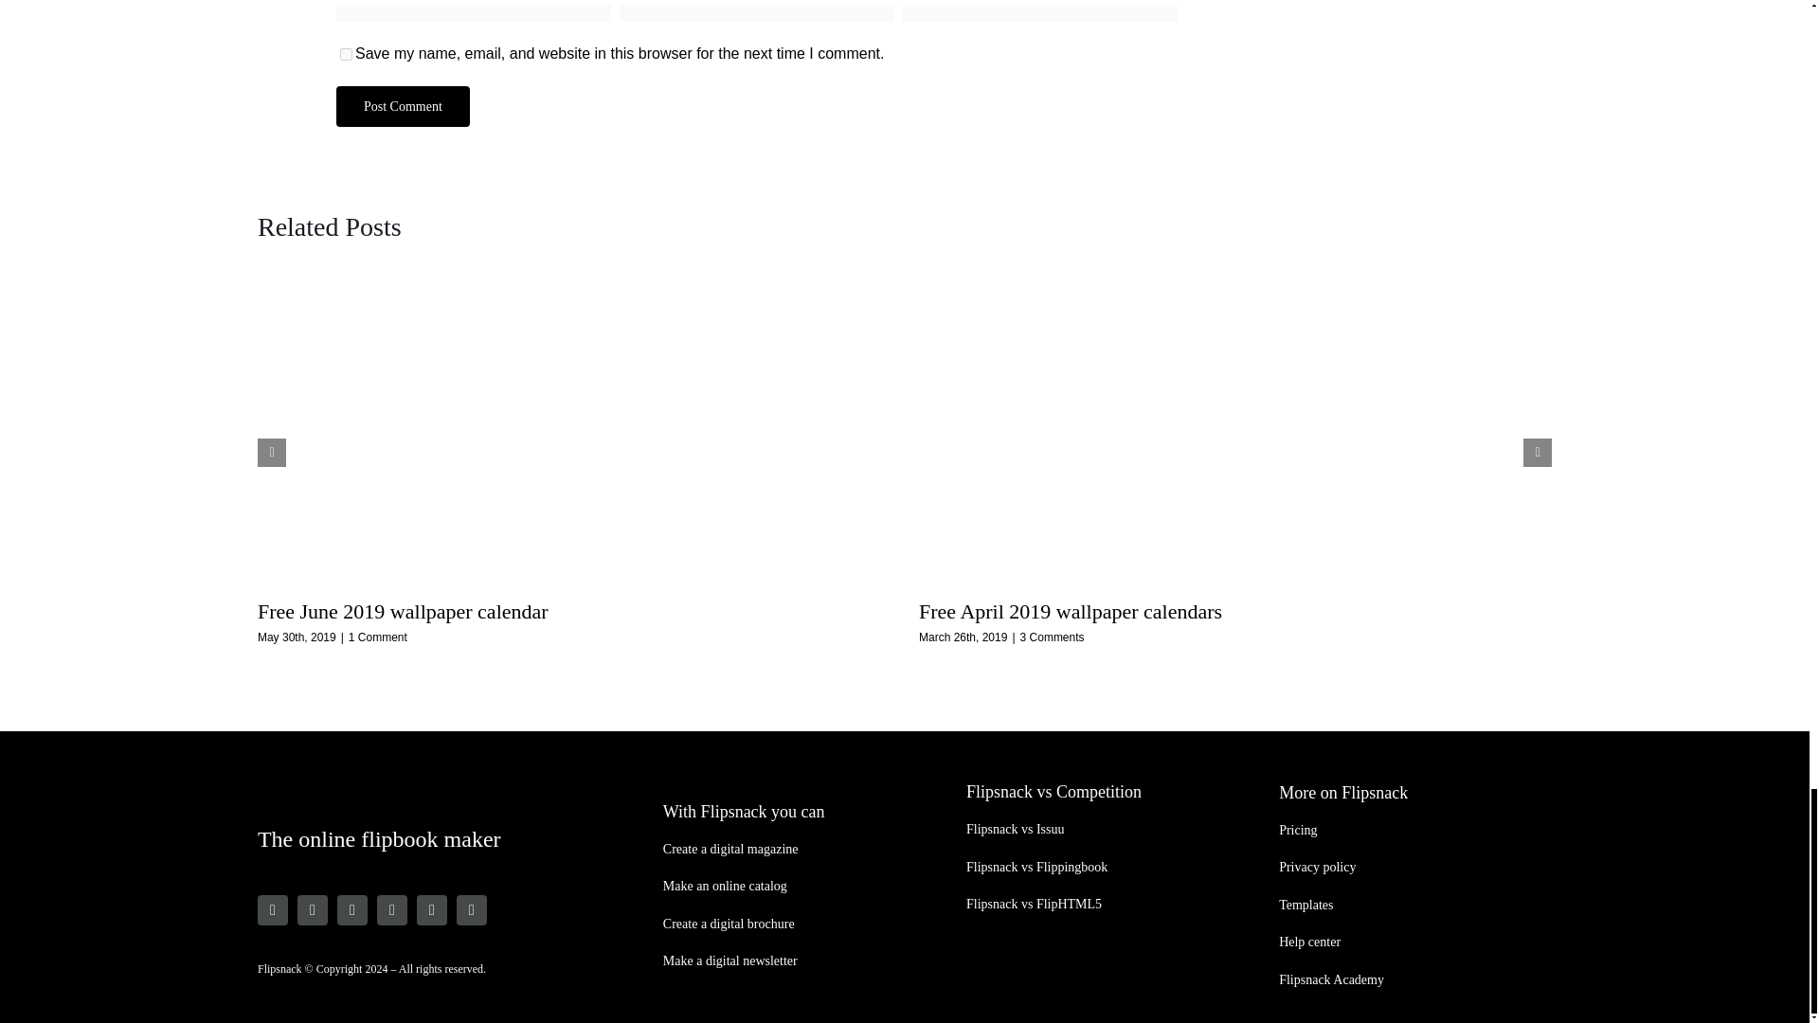 The height and width of the screenshot is (1023, 1819). What do you see at coordinates (347, 53) in the screenshot?
I see `yes` at bounding box center [347, 53].